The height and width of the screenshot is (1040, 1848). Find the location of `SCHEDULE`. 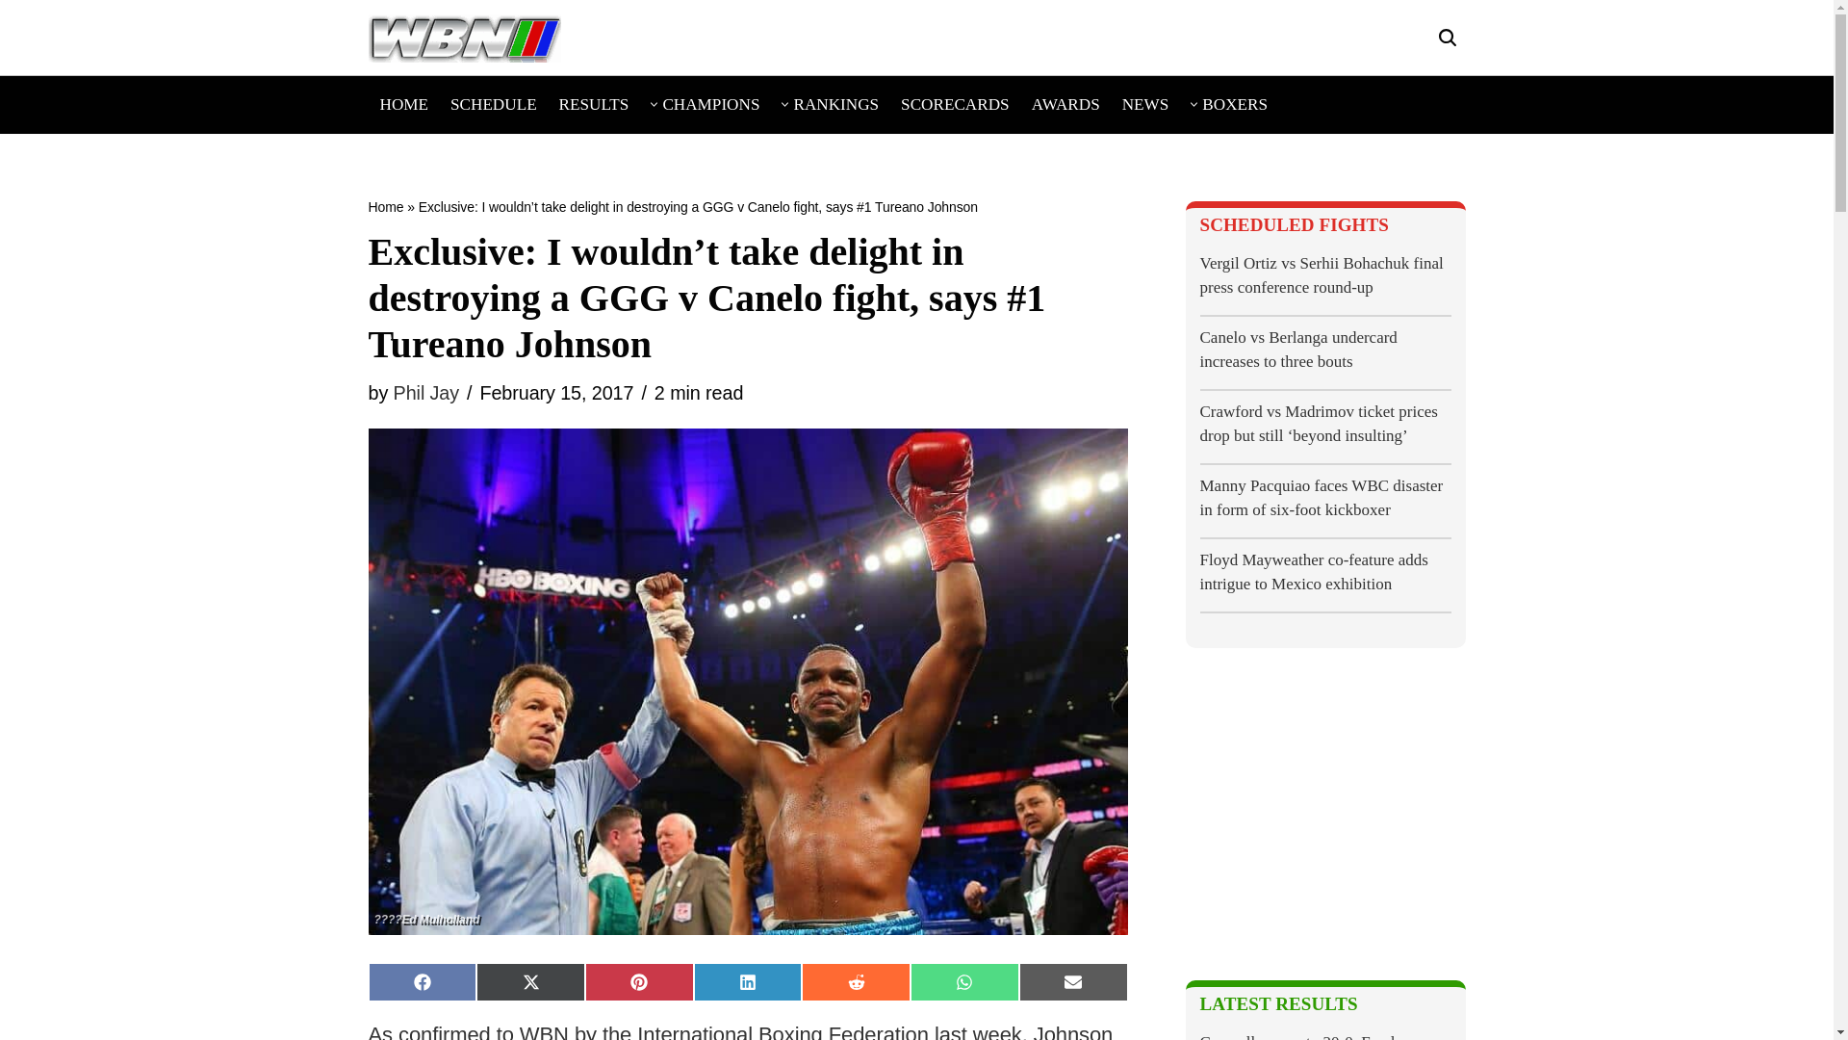

SCHEDULE is located at coordinates (494, 104).